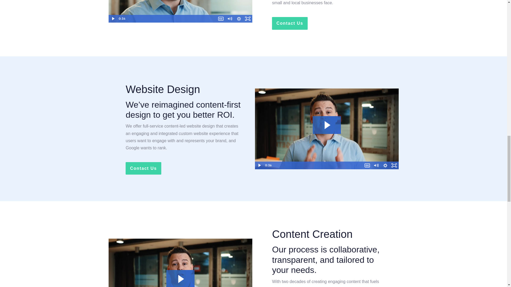 Image resolution: width=511 pixels, height=287 pixels. I want to click on Contact, so click(143, 168).